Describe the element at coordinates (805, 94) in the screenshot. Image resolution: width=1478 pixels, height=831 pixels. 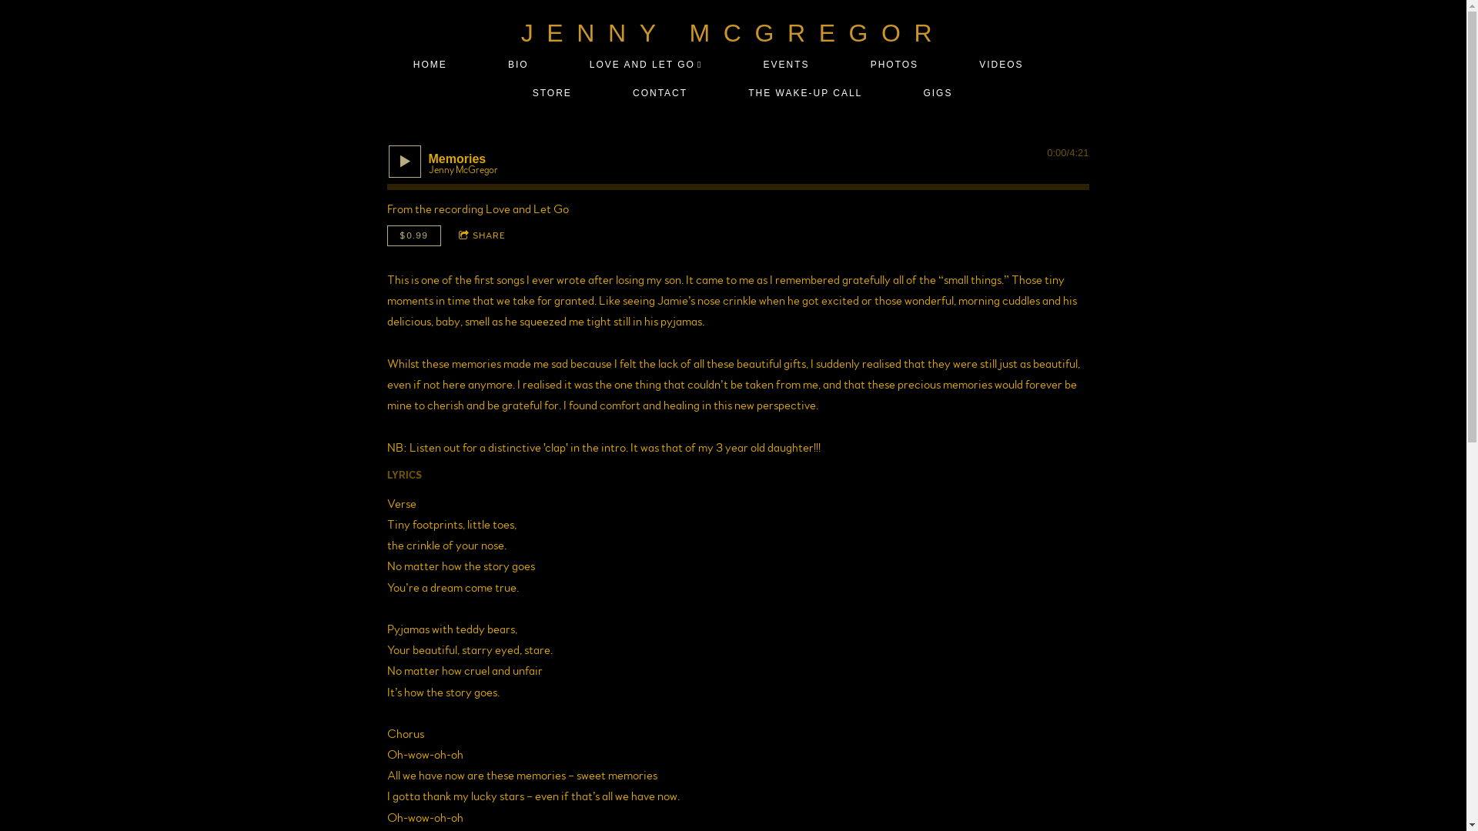
I see `THE WAKE-UP CALL` at that location.